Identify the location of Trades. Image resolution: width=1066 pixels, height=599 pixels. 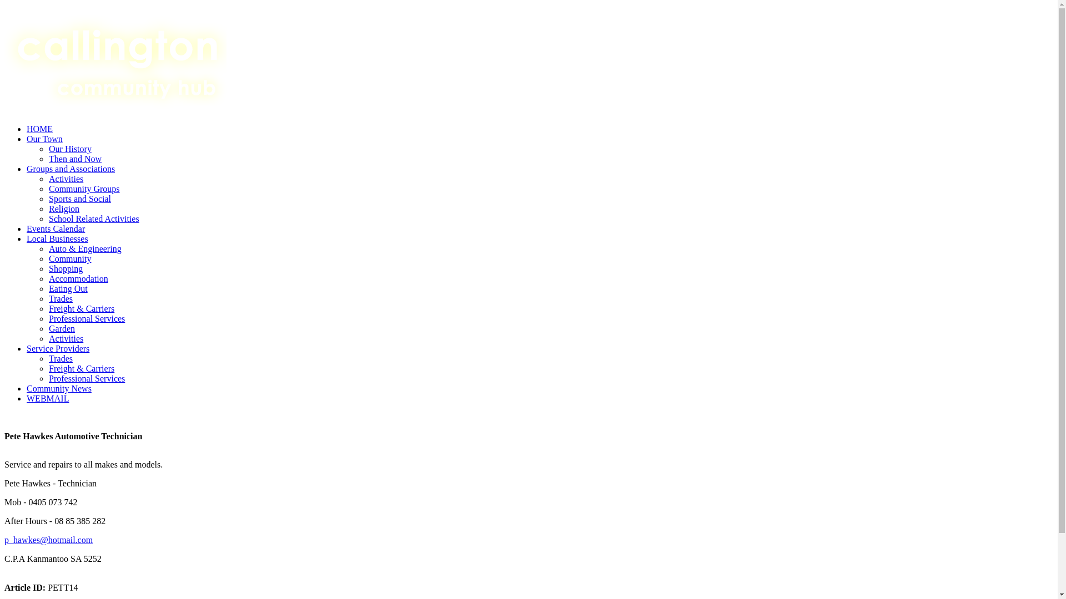
(61, 358).